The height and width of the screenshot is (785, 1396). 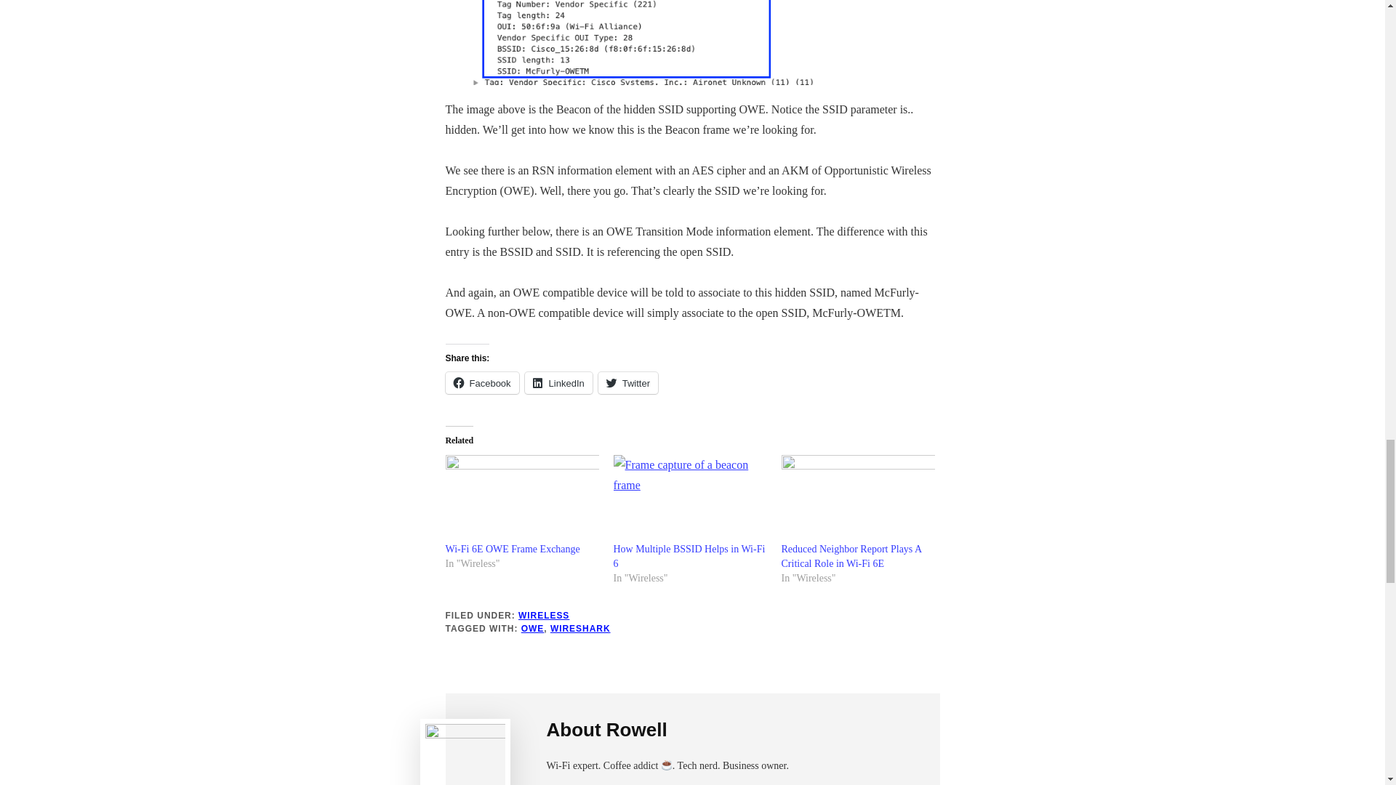 What do you see at coordinates (580, 628) in the screenshot?
I see `WIRESHARK` at bounding box center [580, 628].